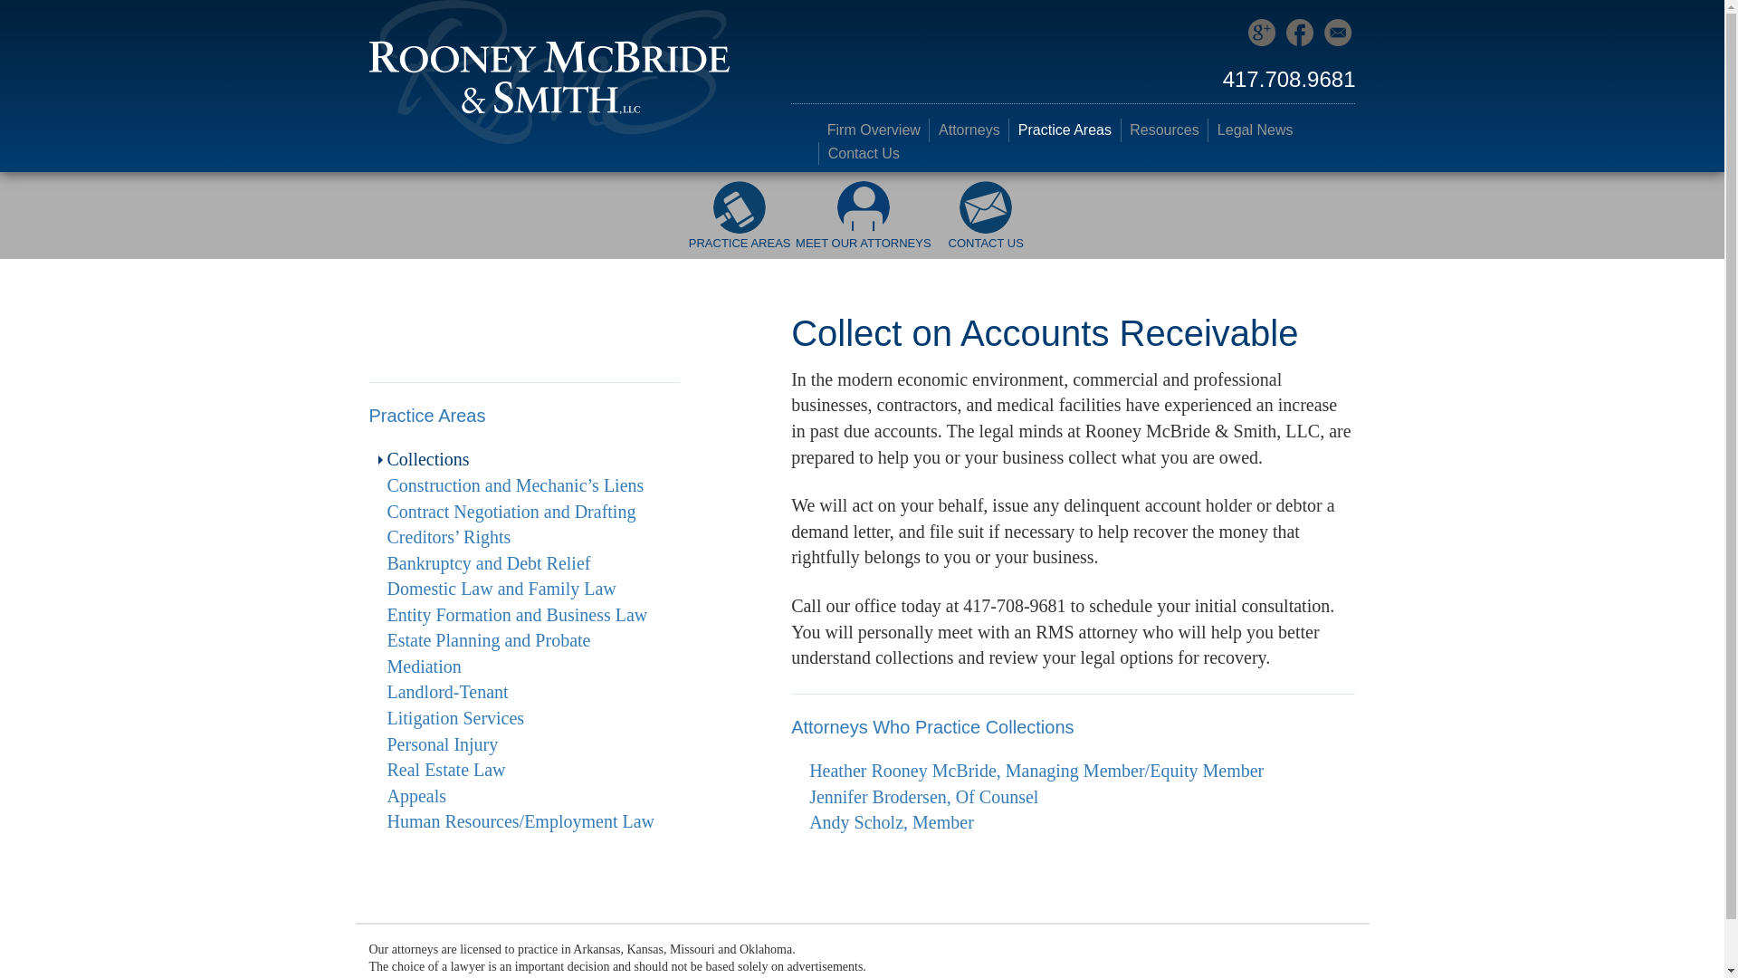 This screenshot has width=1738, height=978. Describe the element at coordinates (891, 822) in the screenshot. I see `Andy Scholz, Member` at that location.